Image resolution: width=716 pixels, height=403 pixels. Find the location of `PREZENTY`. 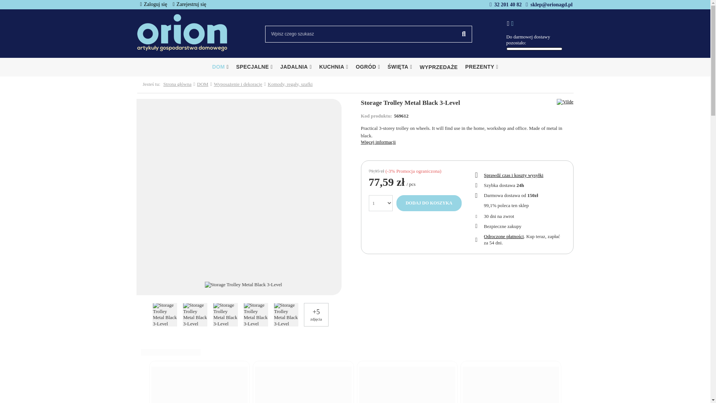

PREZENTY is located at coordinates (482, 67).